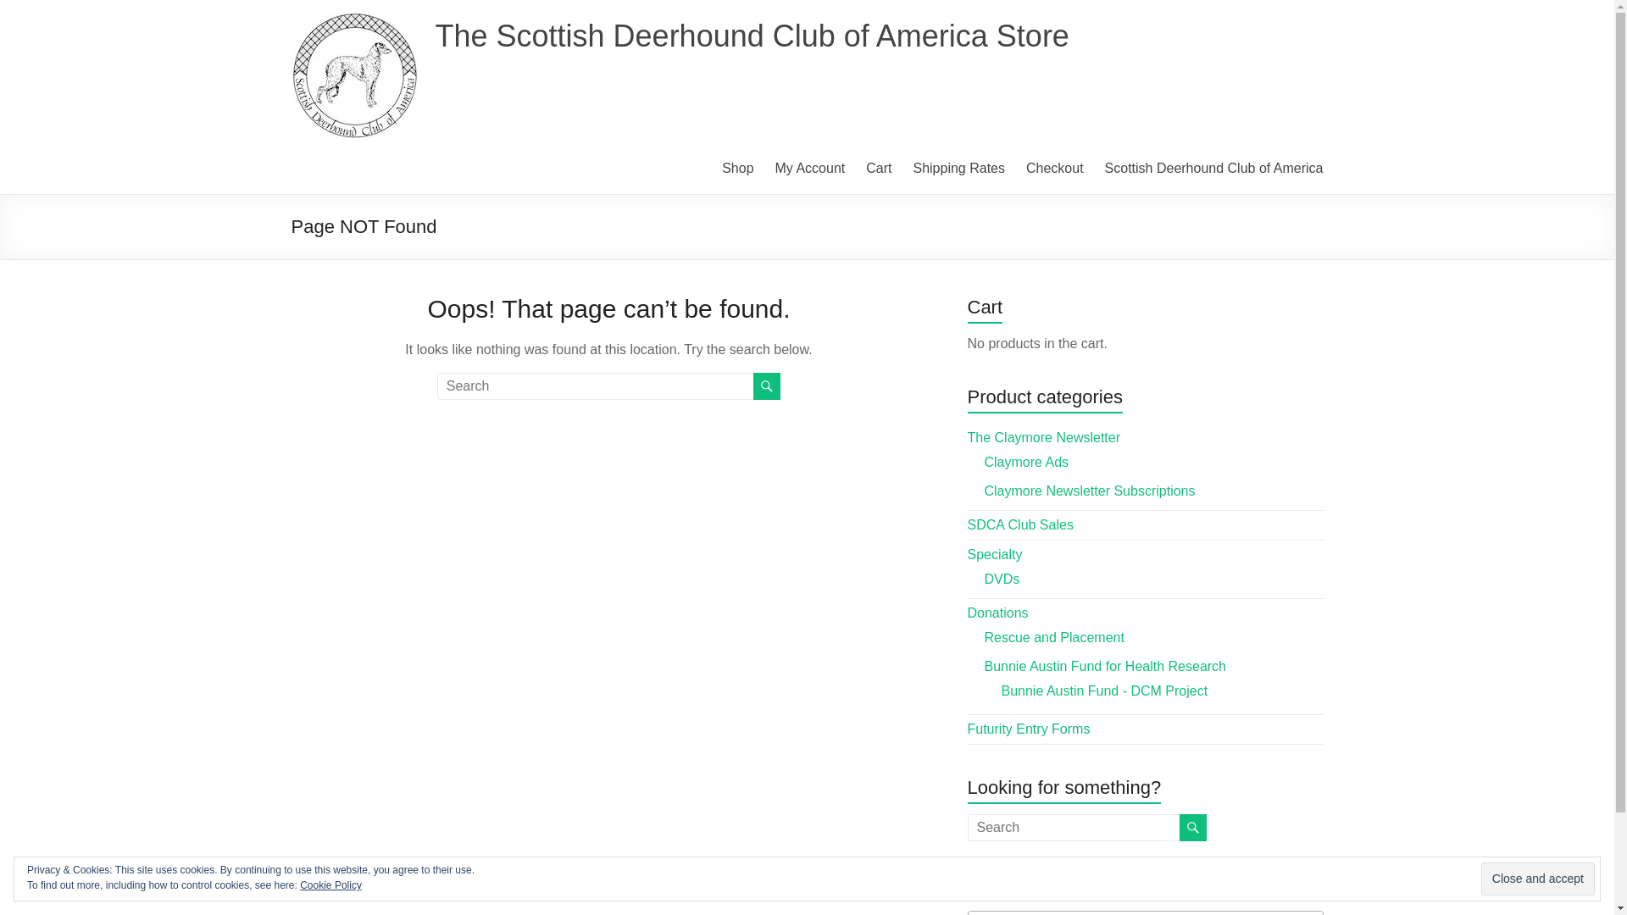 Image resolution: width=1627 pixels, height=915 pixels. What do you see at coordinates (1105, 690) in the screenshot?
I see `Bunnie Austin Fund - DCM Project` at bounding box center [1105, 690].